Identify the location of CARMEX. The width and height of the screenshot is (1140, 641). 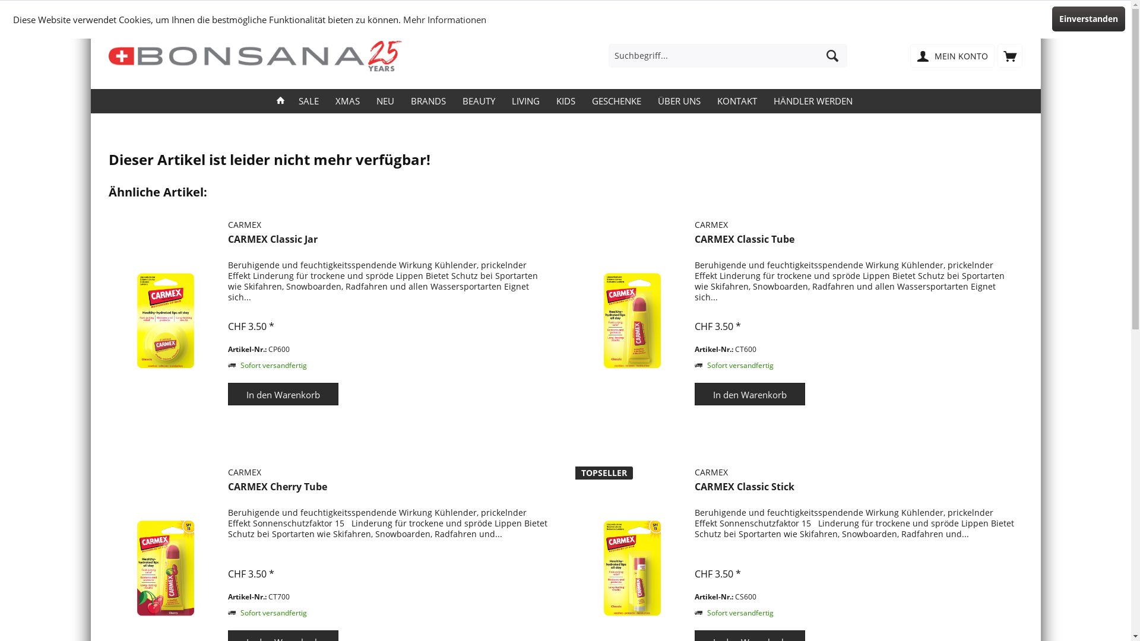
(389, 224).